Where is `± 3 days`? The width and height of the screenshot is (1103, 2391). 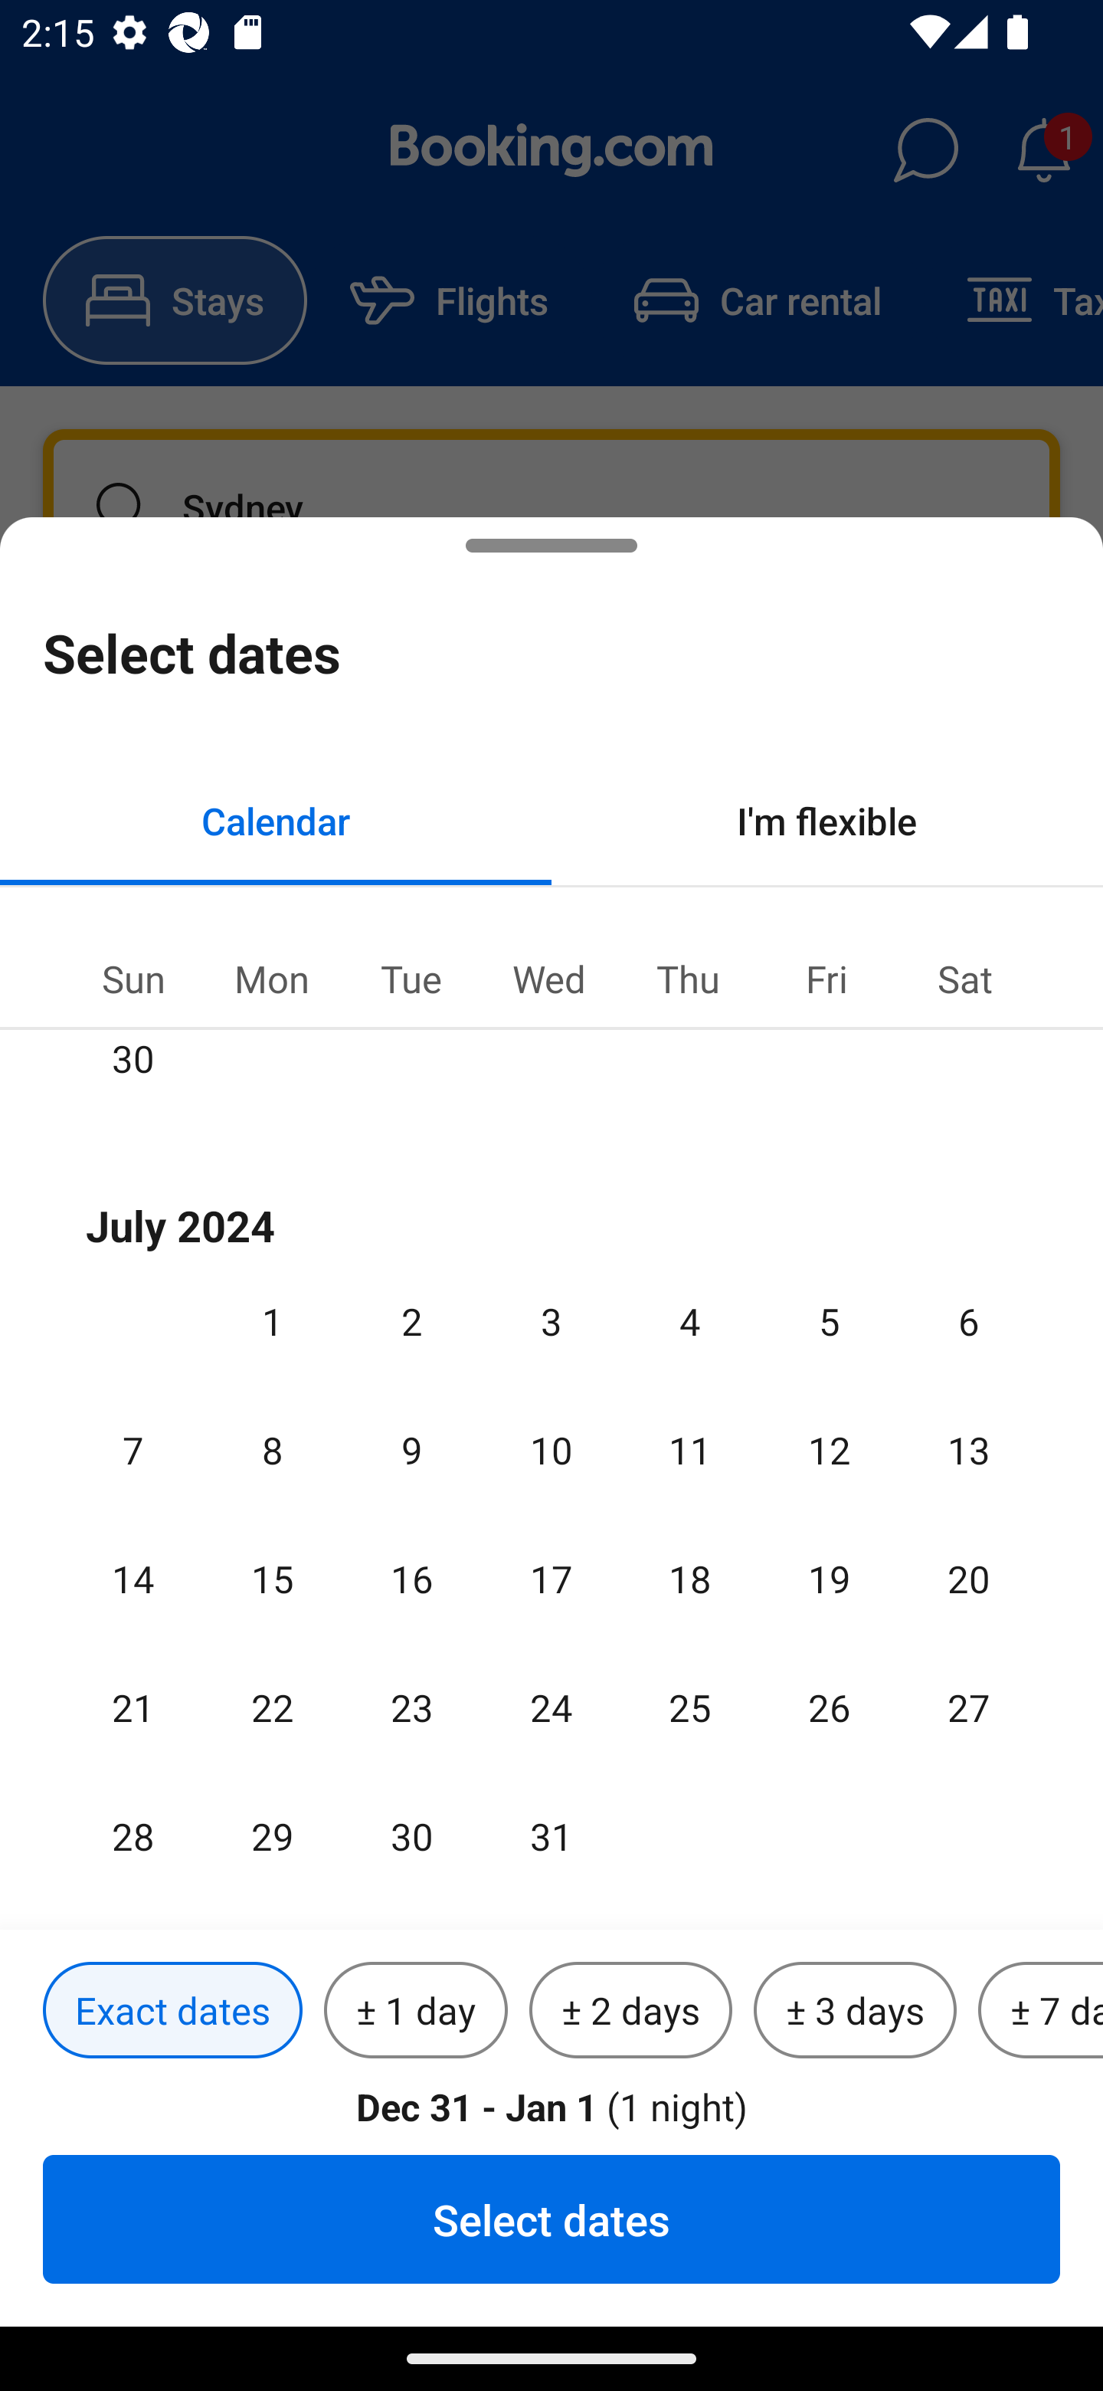
± 3 days is located at coordinates (855, 2011).